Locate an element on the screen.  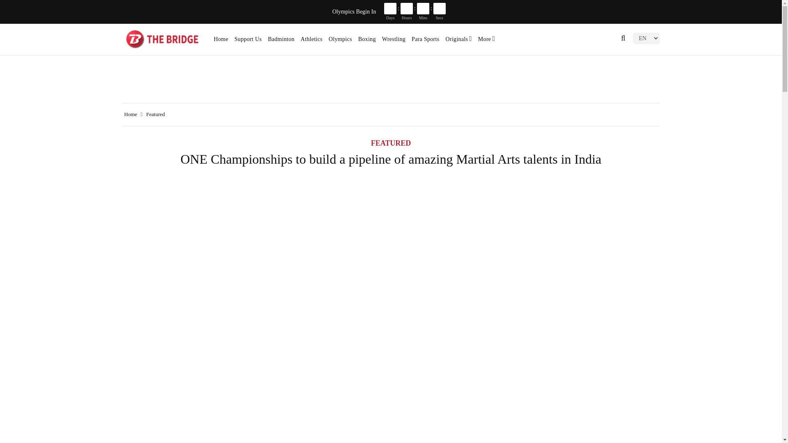
Olympics is located at coordinates (340, 42).